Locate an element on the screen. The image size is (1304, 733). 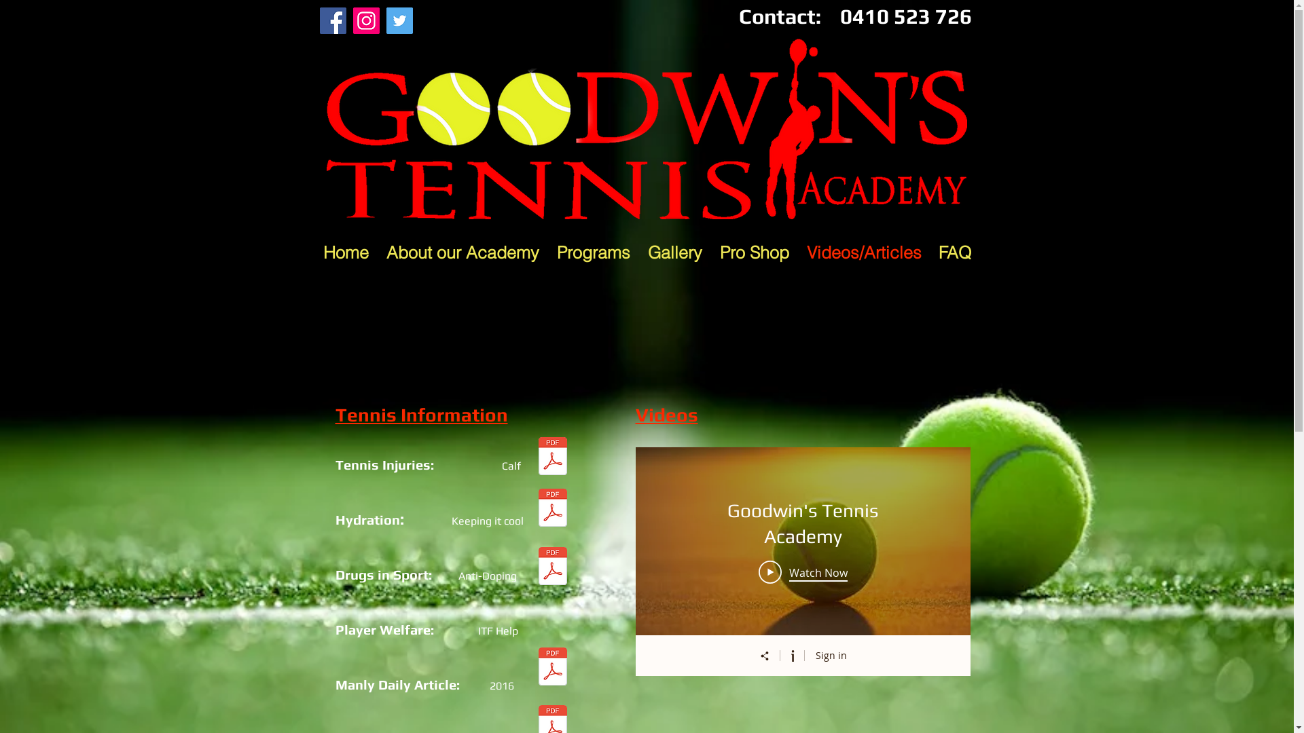
Home is located at coordinates (345, 252).